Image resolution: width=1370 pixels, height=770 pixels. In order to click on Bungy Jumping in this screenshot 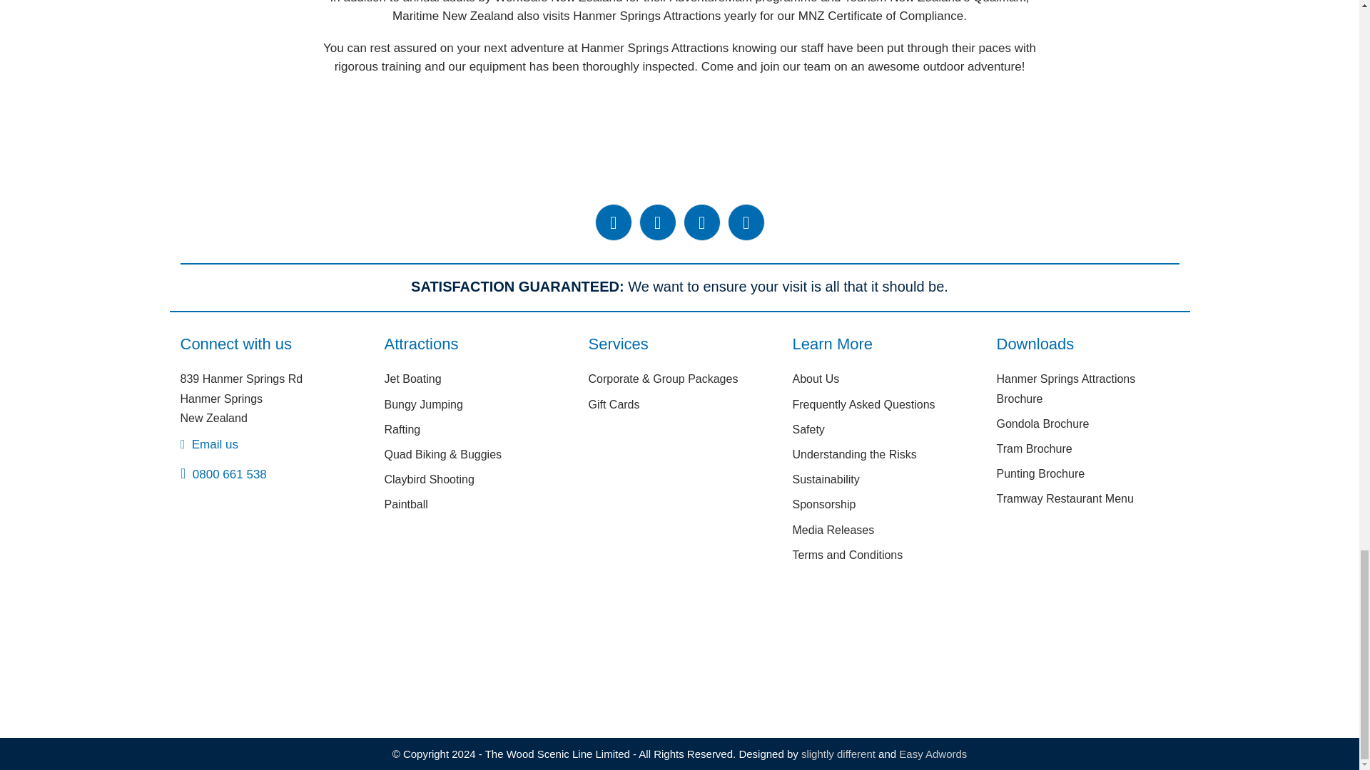, I will do `click(422, 404)`.